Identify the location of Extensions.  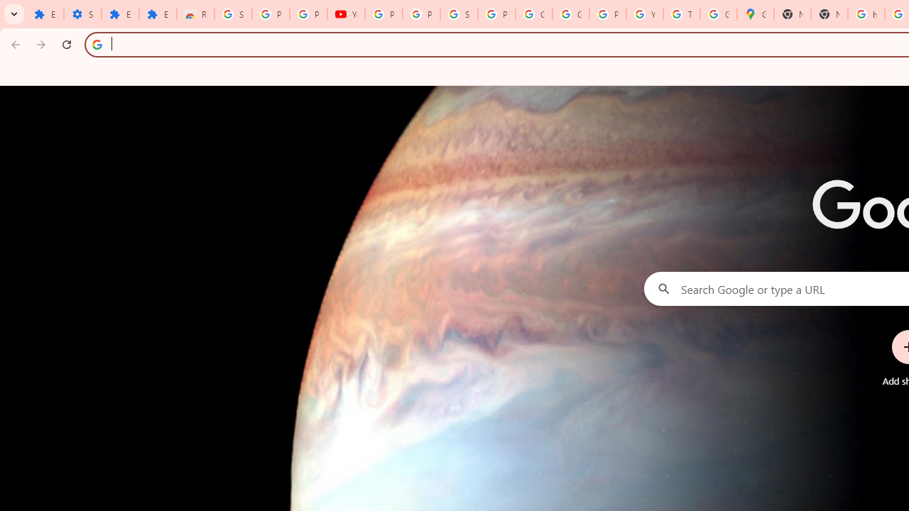
(120, 14).